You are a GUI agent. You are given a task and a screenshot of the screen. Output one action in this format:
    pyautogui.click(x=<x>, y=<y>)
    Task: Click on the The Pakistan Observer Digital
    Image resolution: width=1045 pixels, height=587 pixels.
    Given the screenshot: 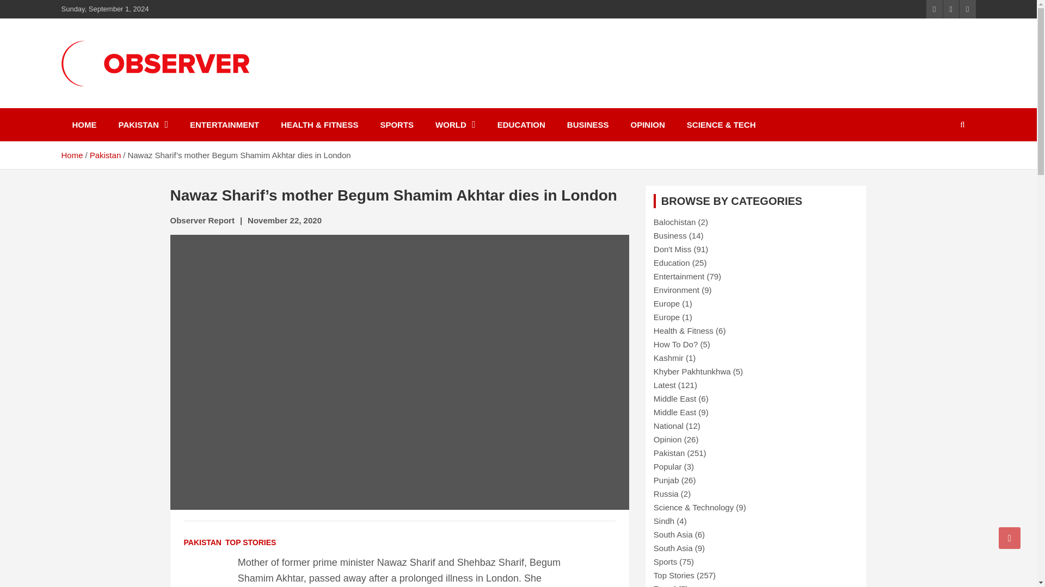 What is the action you would take?
    pyautogui.click(x=179, y=115)
    